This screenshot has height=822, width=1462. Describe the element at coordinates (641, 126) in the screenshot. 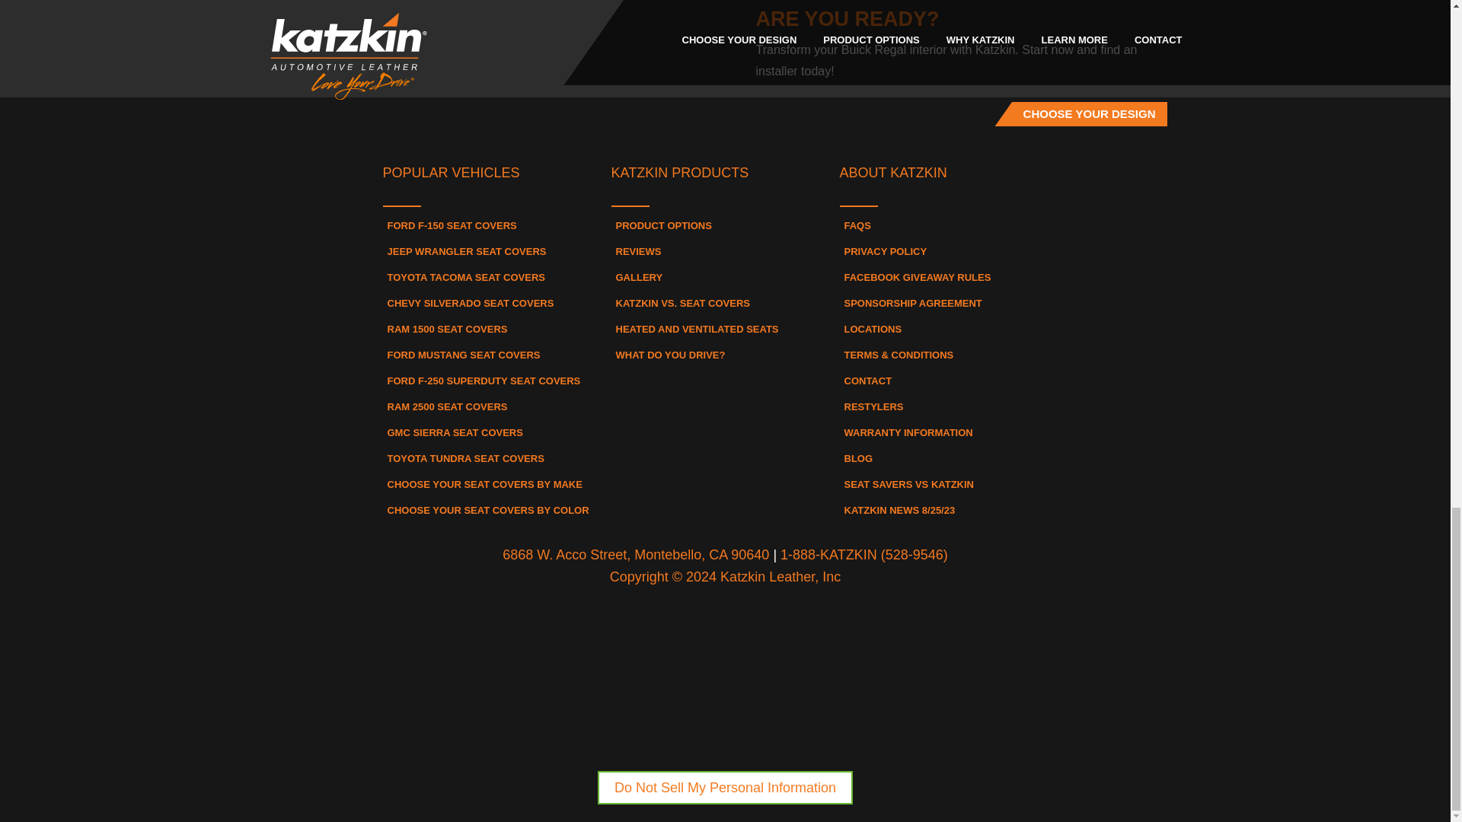

I see `Facebook` at that location.